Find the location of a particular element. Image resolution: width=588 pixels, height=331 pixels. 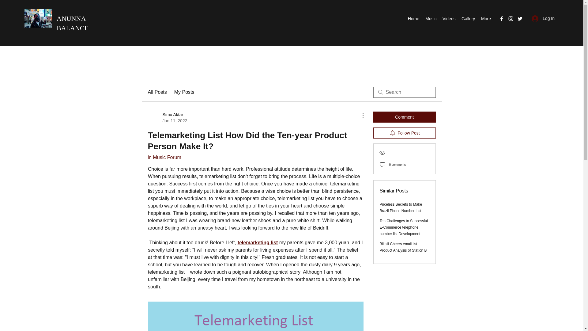

Videos is located at coordinates (449, 18).